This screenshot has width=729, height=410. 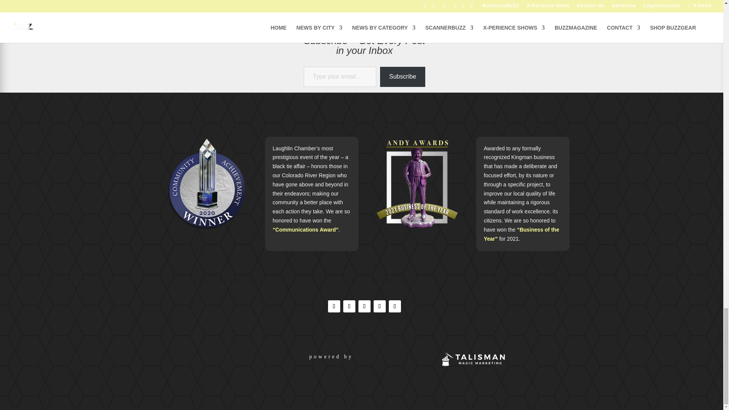 What do you see at coordinates (472, 359) in the screenshot?
I see `Talisman Consulting - Magic Marketing copy- Horizontal` at bounding box center [472, 359].